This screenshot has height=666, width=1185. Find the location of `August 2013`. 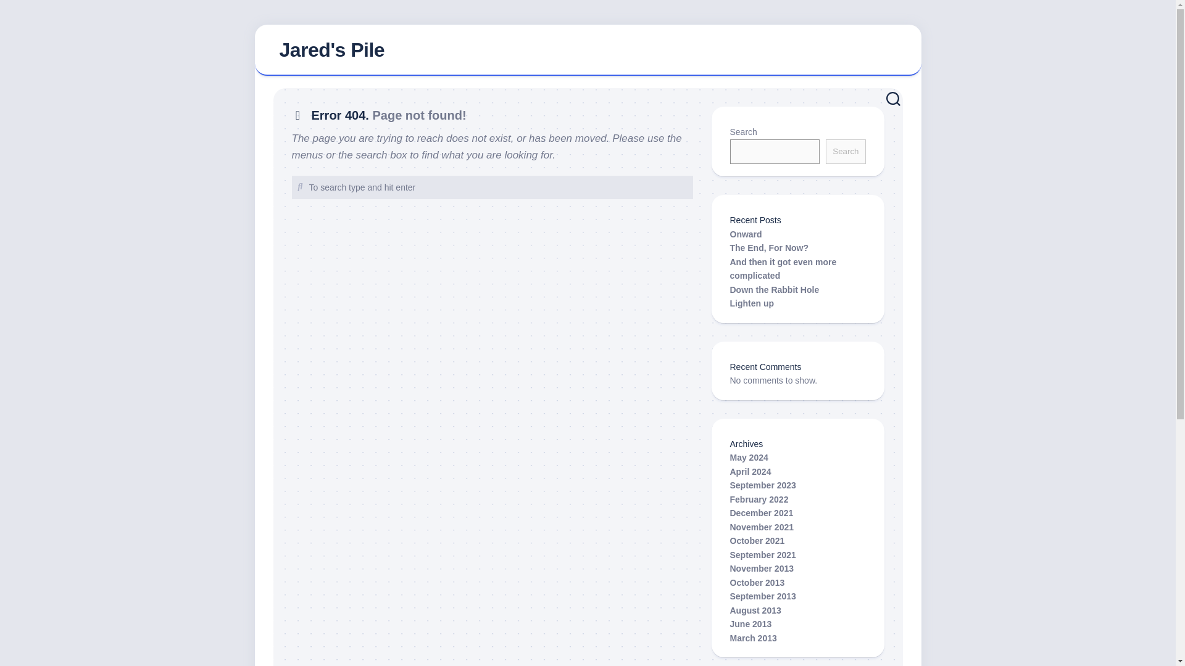

August 2013 is located at coordinates (755, 610).